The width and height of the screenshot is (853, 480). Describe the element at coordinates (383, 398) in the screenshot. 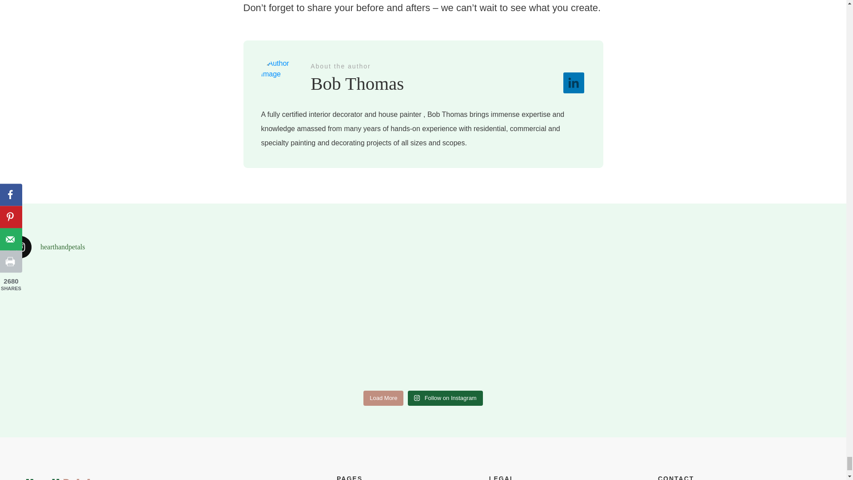

I see `Load More` at that location.